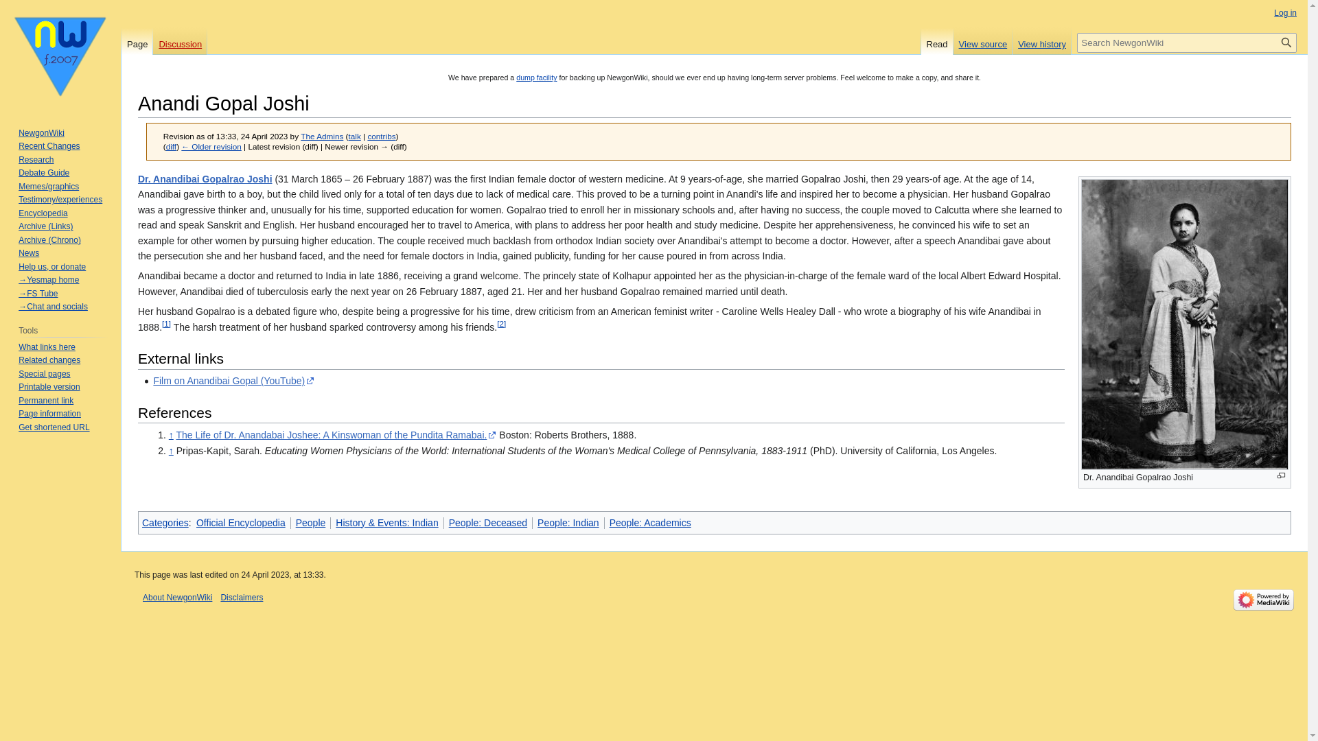 Image resolution: width=1318 pixels, height=741 pixels. What do you see at coordinates (382, 136) in the screenshot?
I see `contribs` at bounding box center [382, 136].